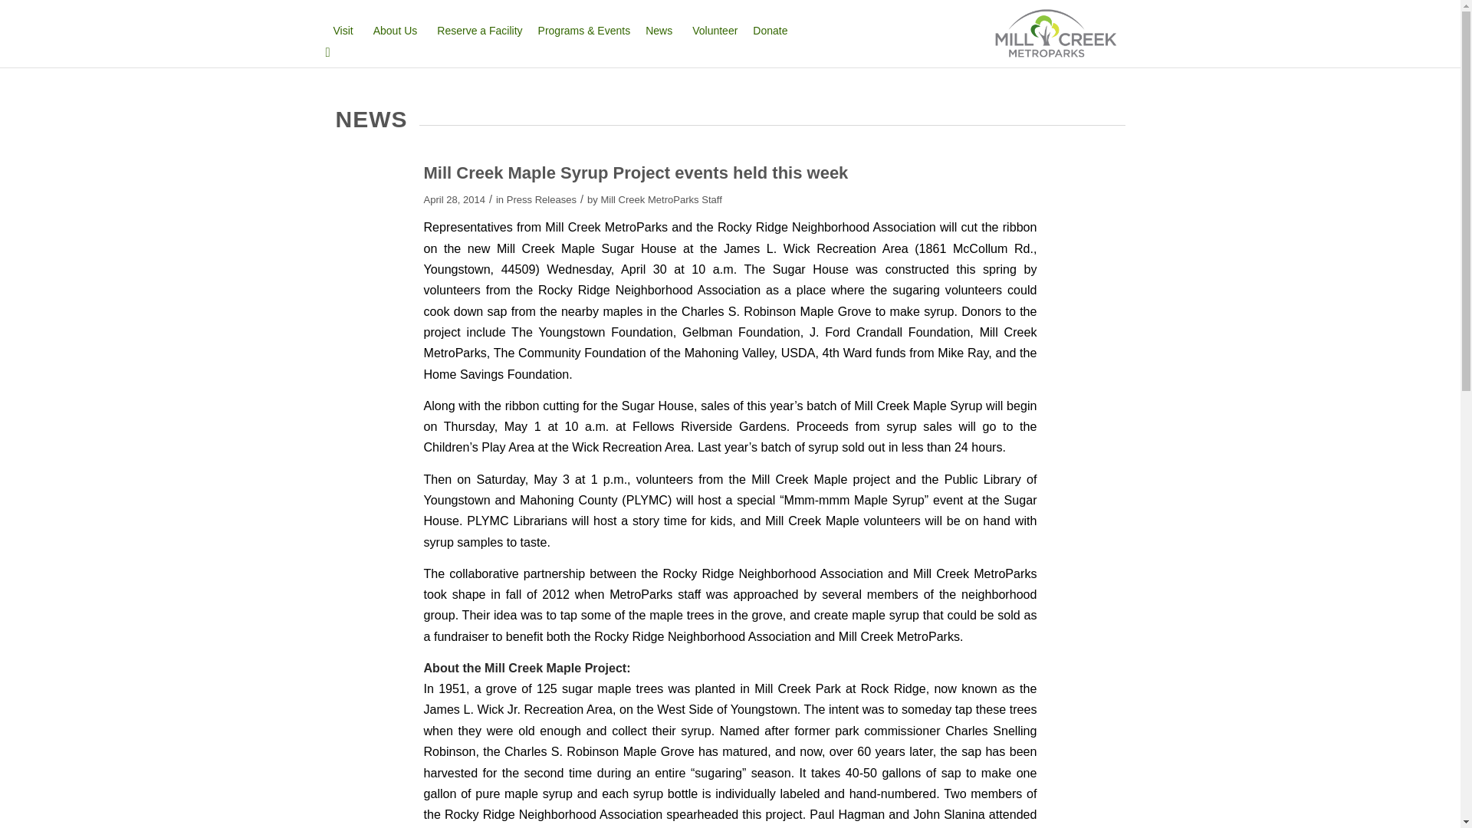  I want to click on Visit, so click(345, 31).